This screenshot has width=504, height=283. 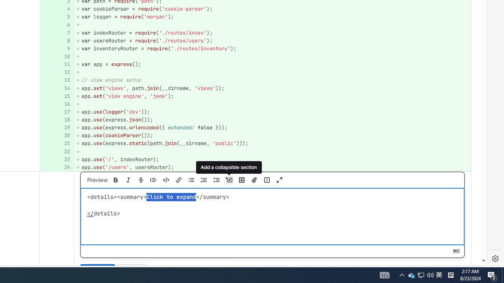 What do you see at coordinates (279, 180) in the screenshot?
I see `Go full screen` at bounding box center [279, 180].